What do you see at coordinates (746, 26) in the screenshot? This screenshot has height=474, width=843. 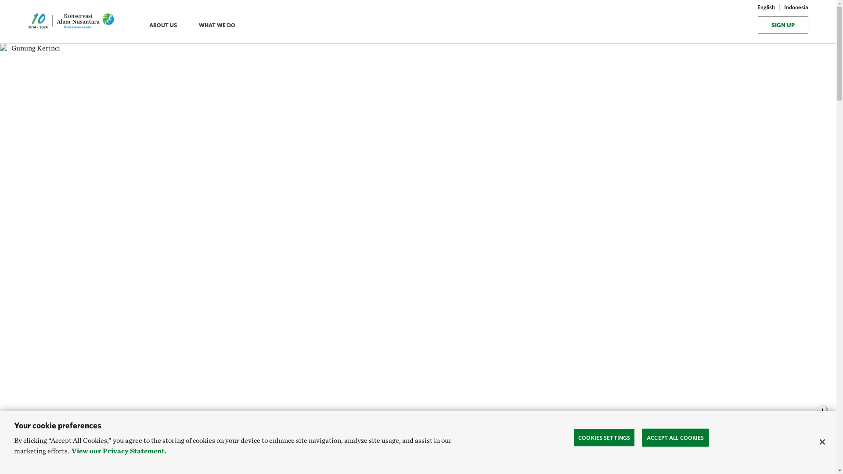 I see `Show search` at bounding box center [746, 26].